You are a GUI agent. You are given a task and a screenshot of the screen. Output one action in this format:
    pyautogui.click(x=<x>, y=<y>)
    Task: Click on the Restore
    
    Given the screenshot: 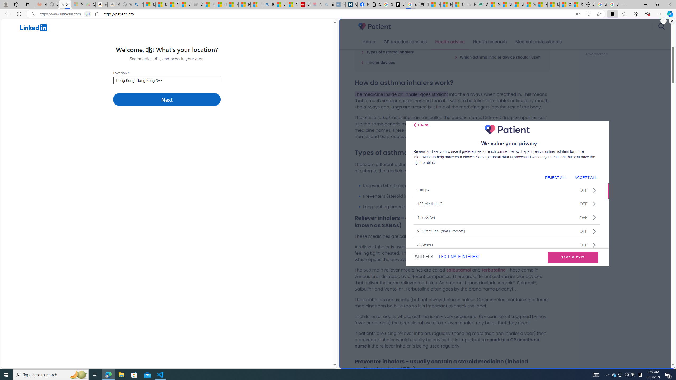 What is the action you would take?
    pyautogui.click(x=658, y=4)
    